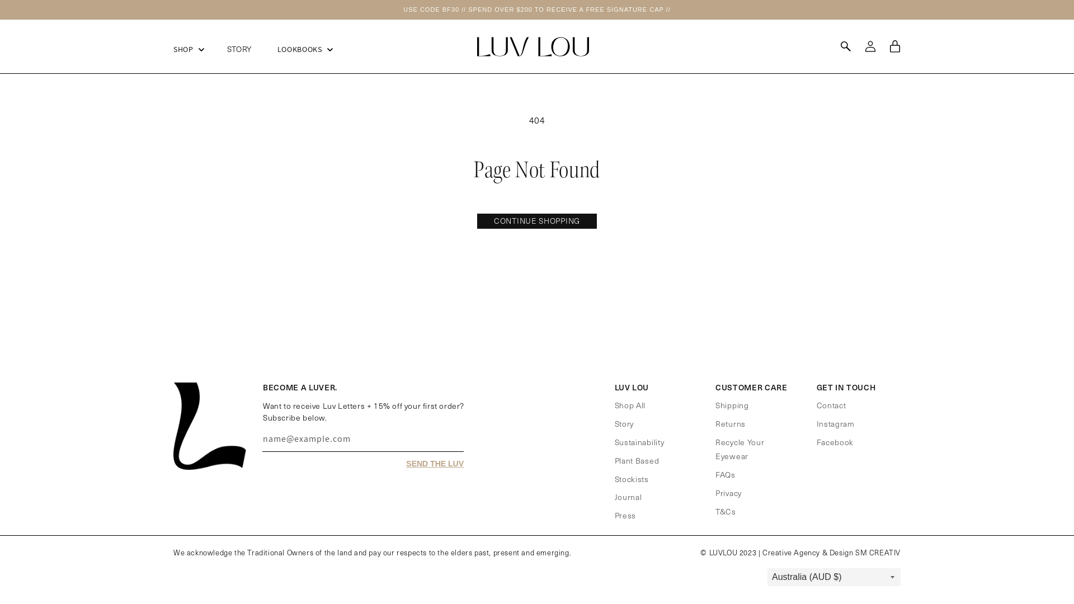 The image size is (1074, 604). What do you see at coordinates (628, 496) in the screenshot?
I see `Journal` at bounding box center [628, 496].